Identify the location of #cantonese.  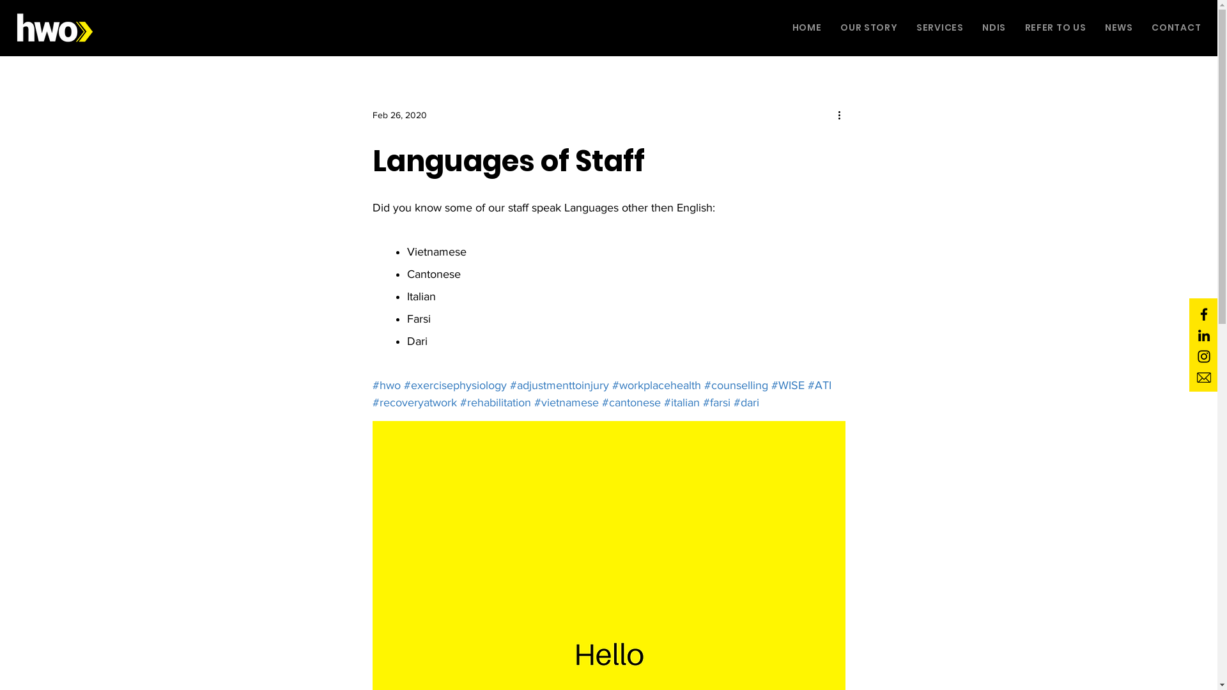
(631, 402).